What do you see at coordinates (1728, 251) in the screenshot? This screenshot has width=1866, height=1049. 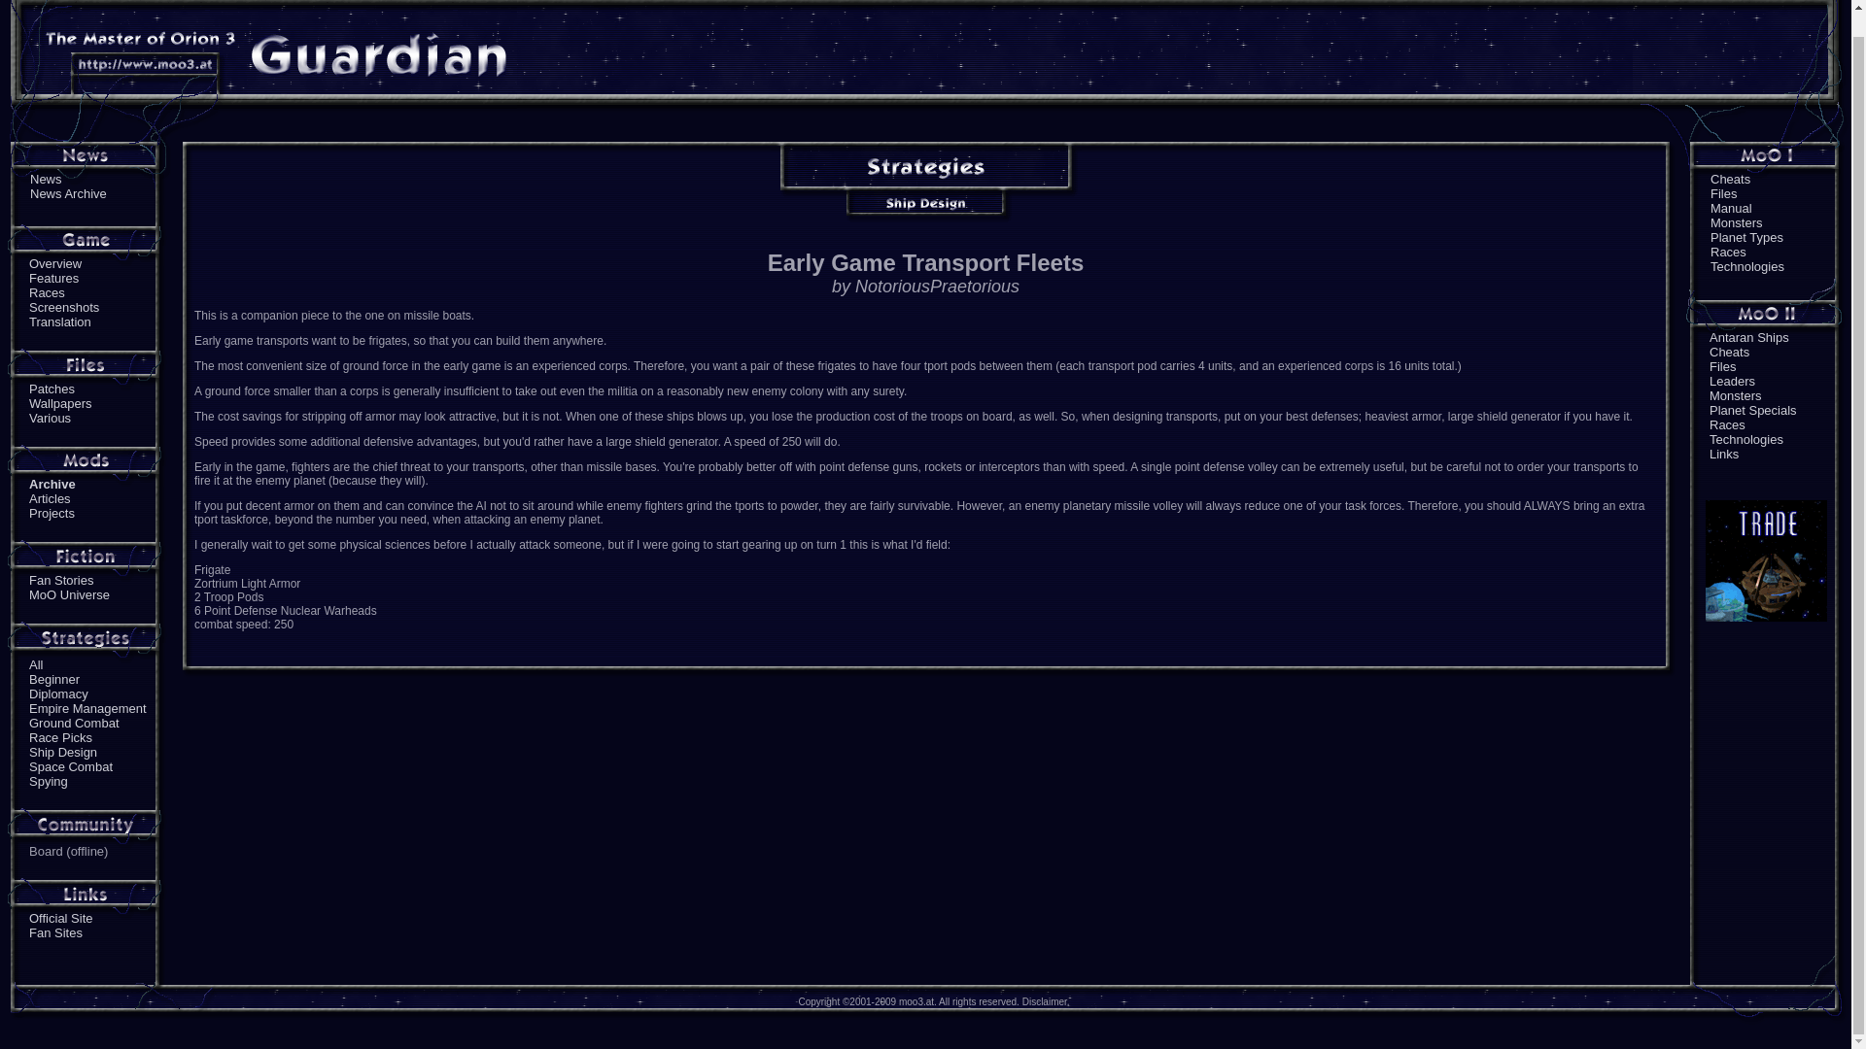 I see `Races` at bounding box center [1728, 251].